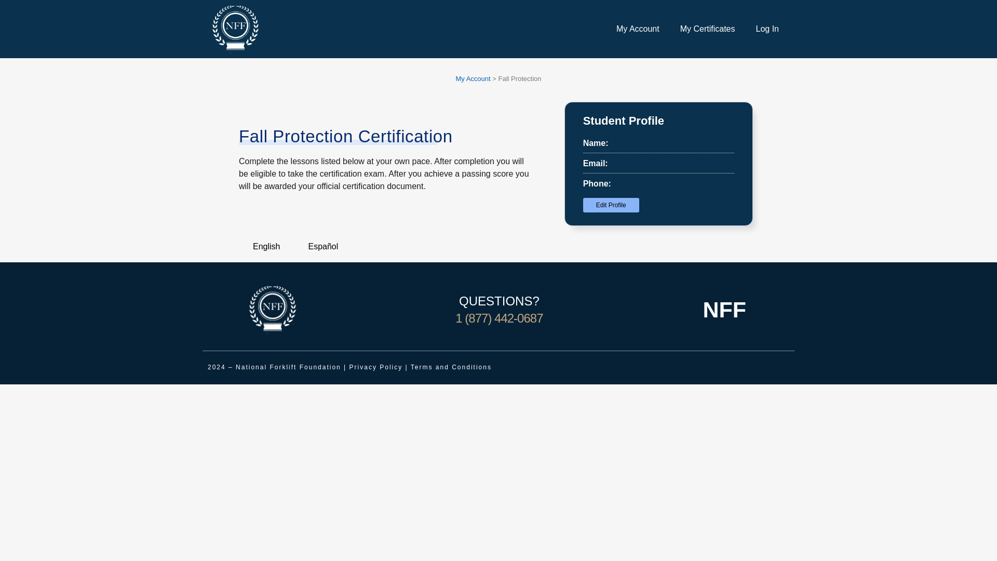  What do you see at coordinates (708, 29) in the screenshot?
I see `My Certificates` at bounding box center [708, 29].